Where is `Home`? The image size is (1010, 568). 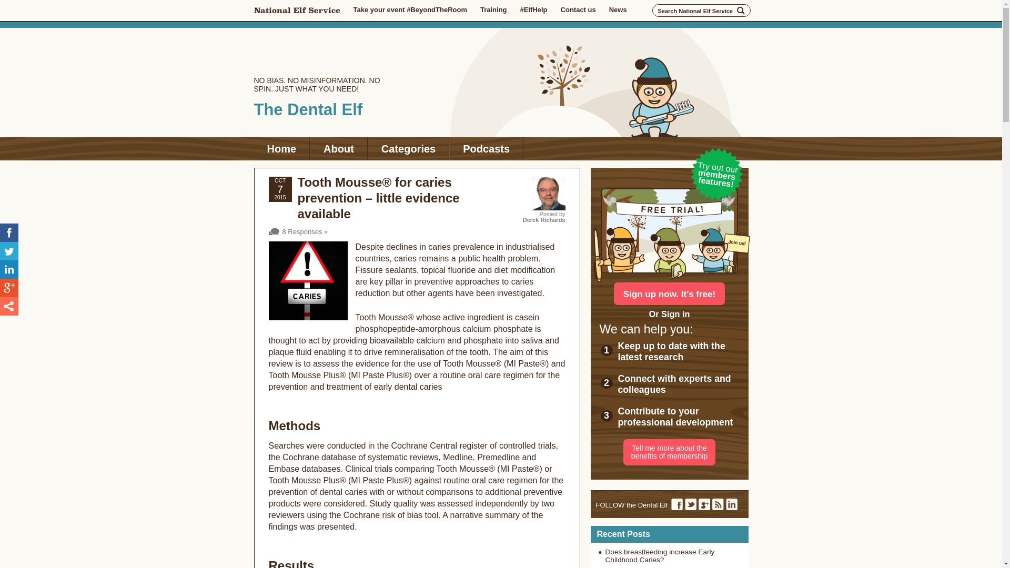 Home is located at coordinates (281, 148).